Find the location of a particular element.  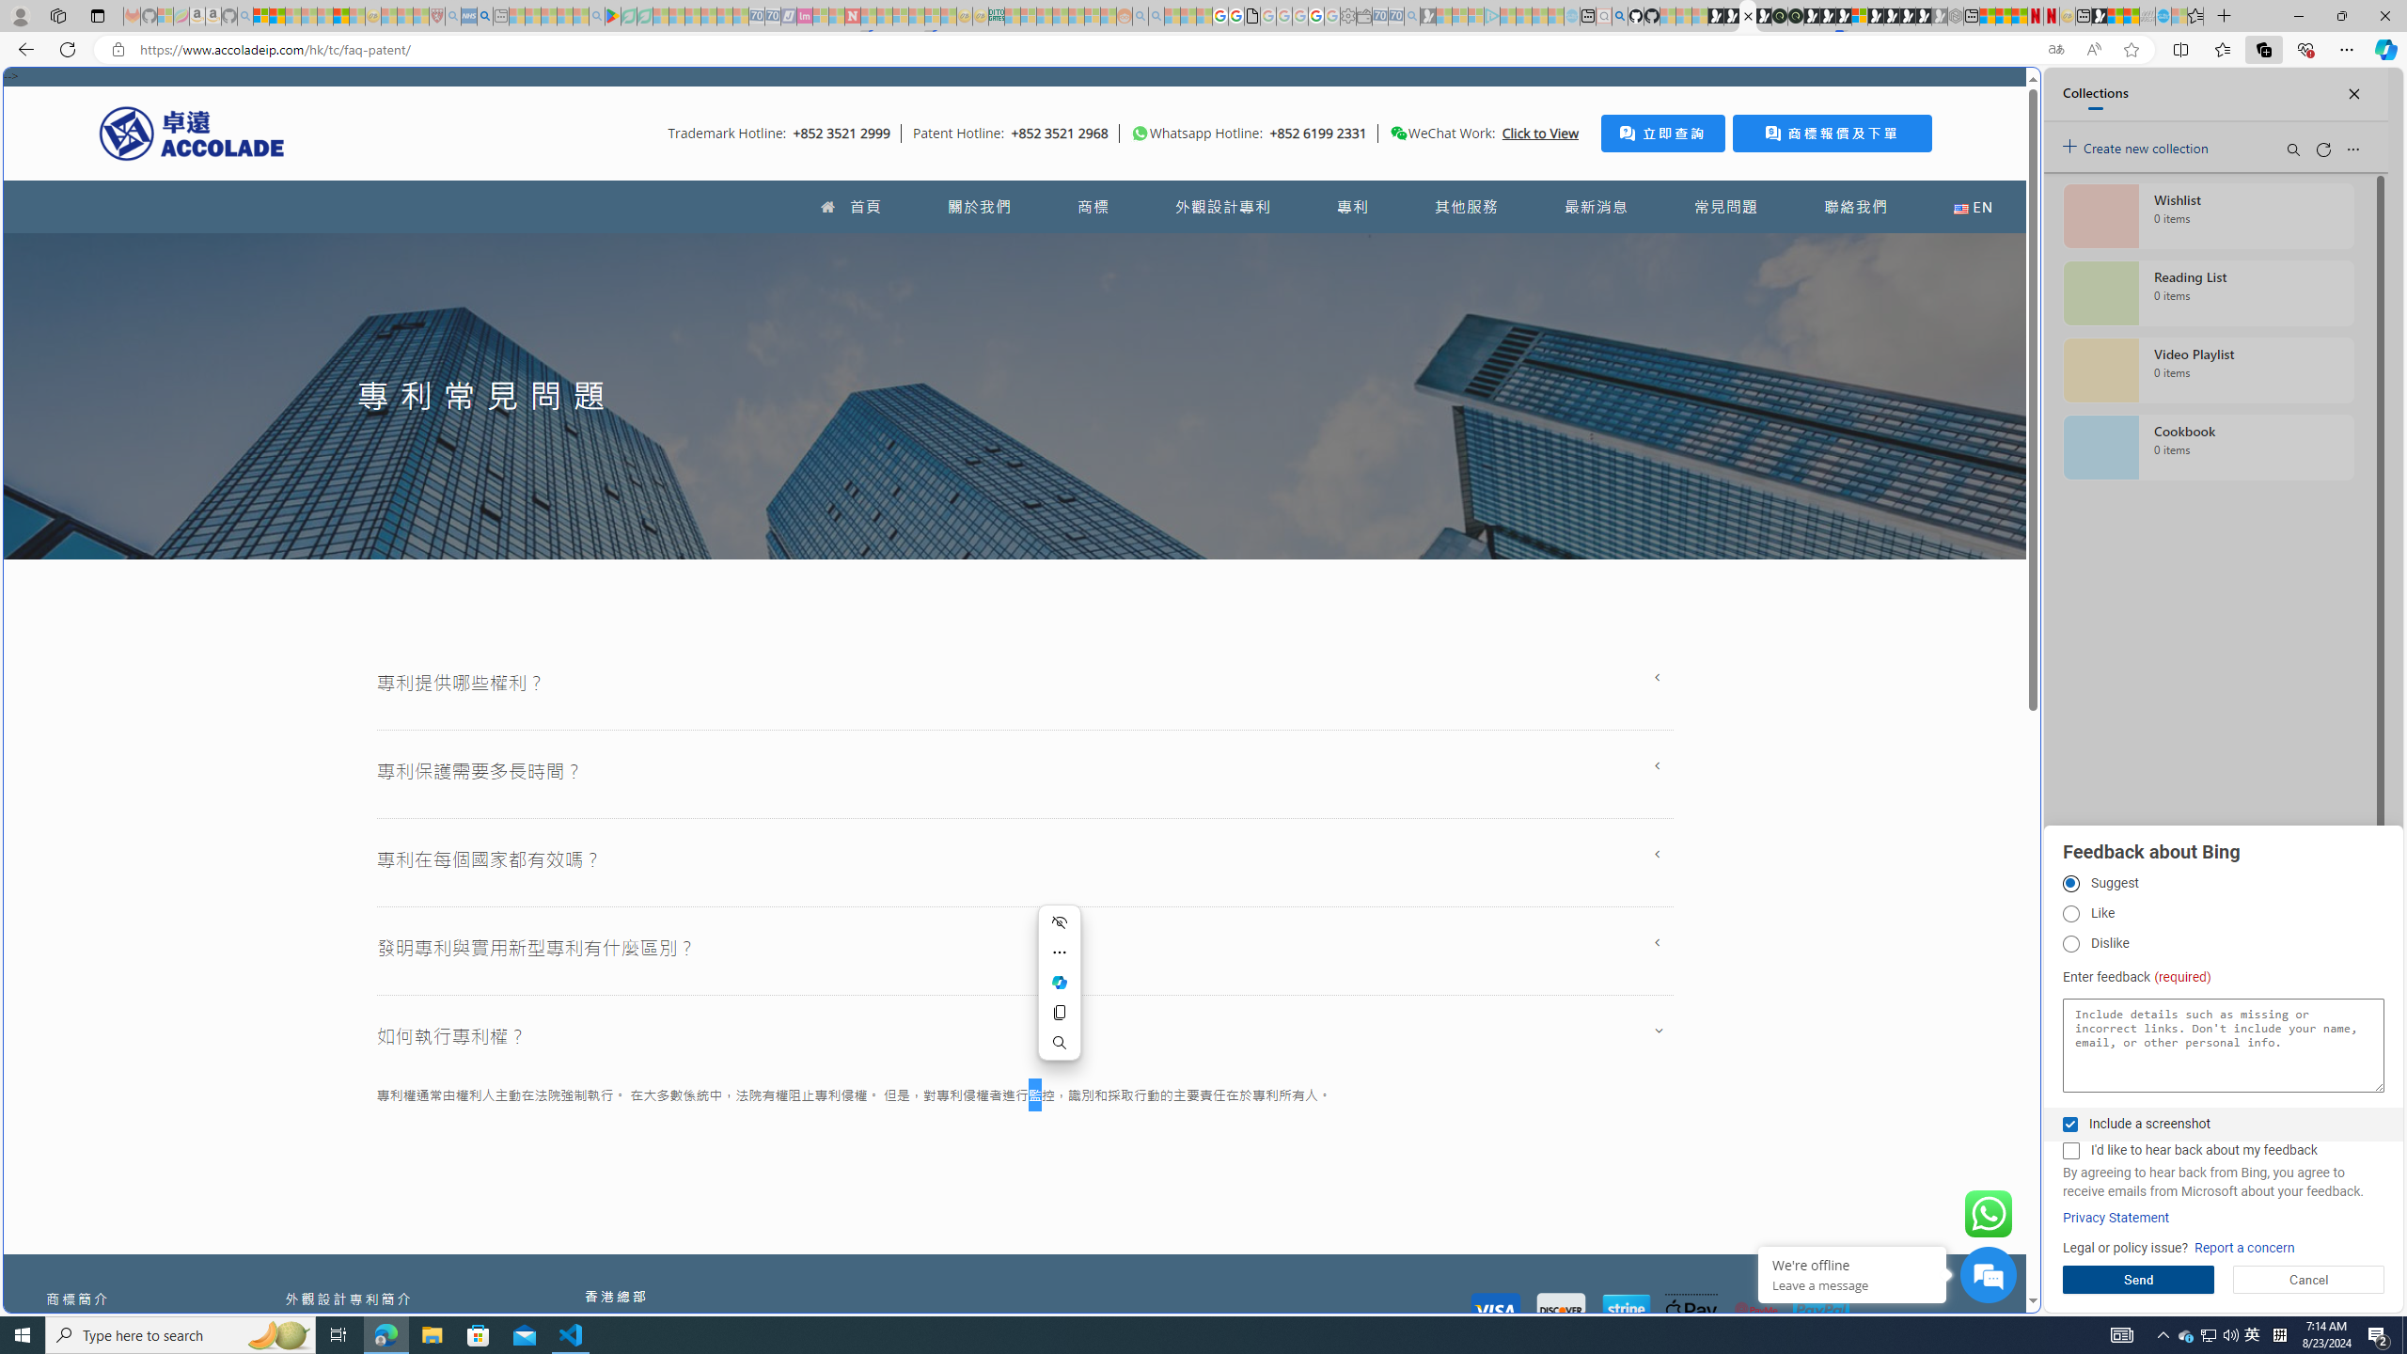

Future Focus Report 2024 is located at coordinates (1795, 16).